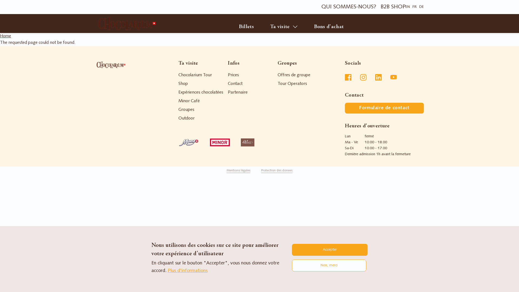 This screenshot has height=292, width=519. Describe the element at coordinates (384, 108) in the screenshot. I see `Formulaire de contact` at that location.